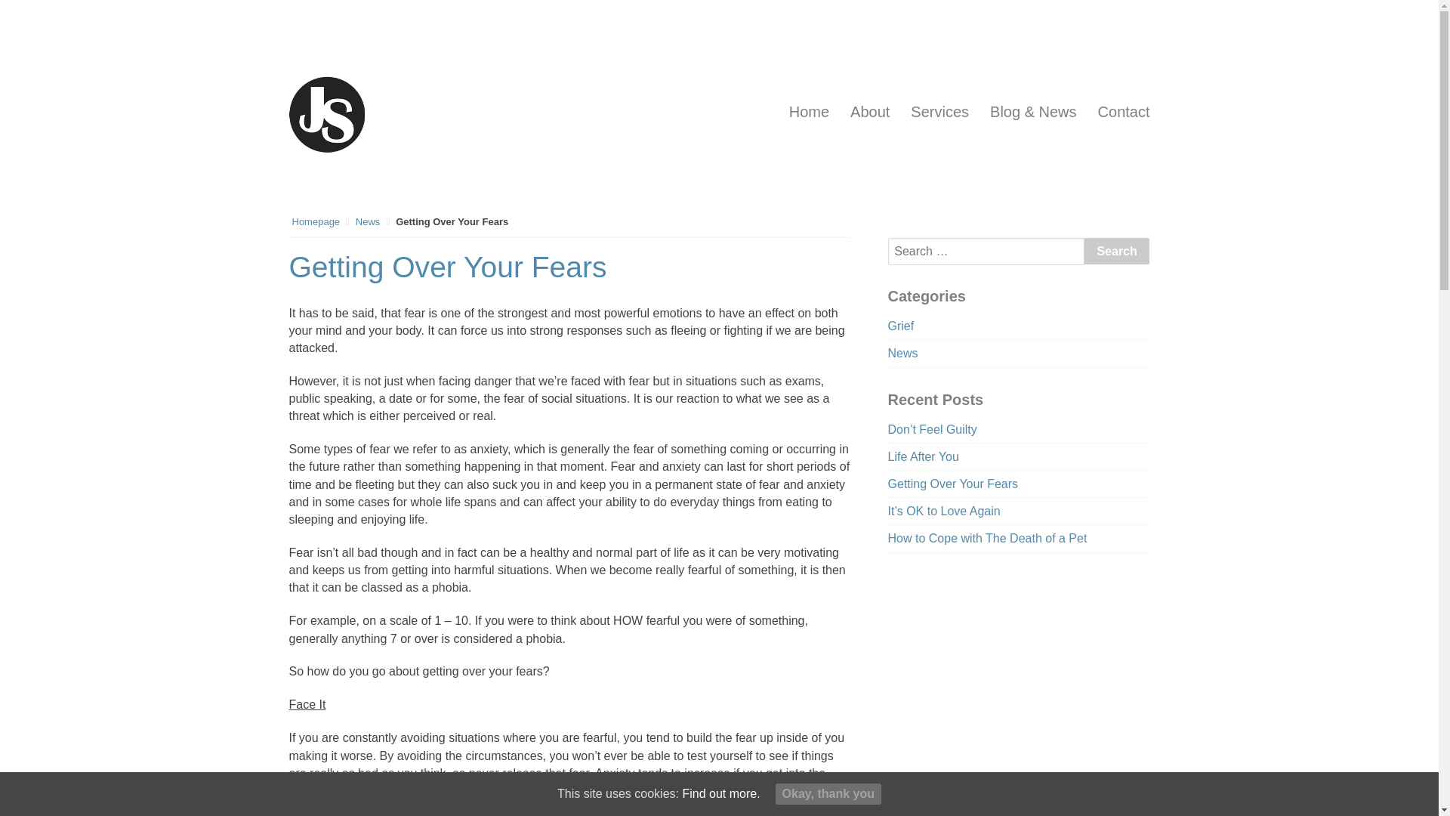  What do you see at coordinates (809, 112) in the screenshot?
I see `Home` at bounding box center [809, 112].